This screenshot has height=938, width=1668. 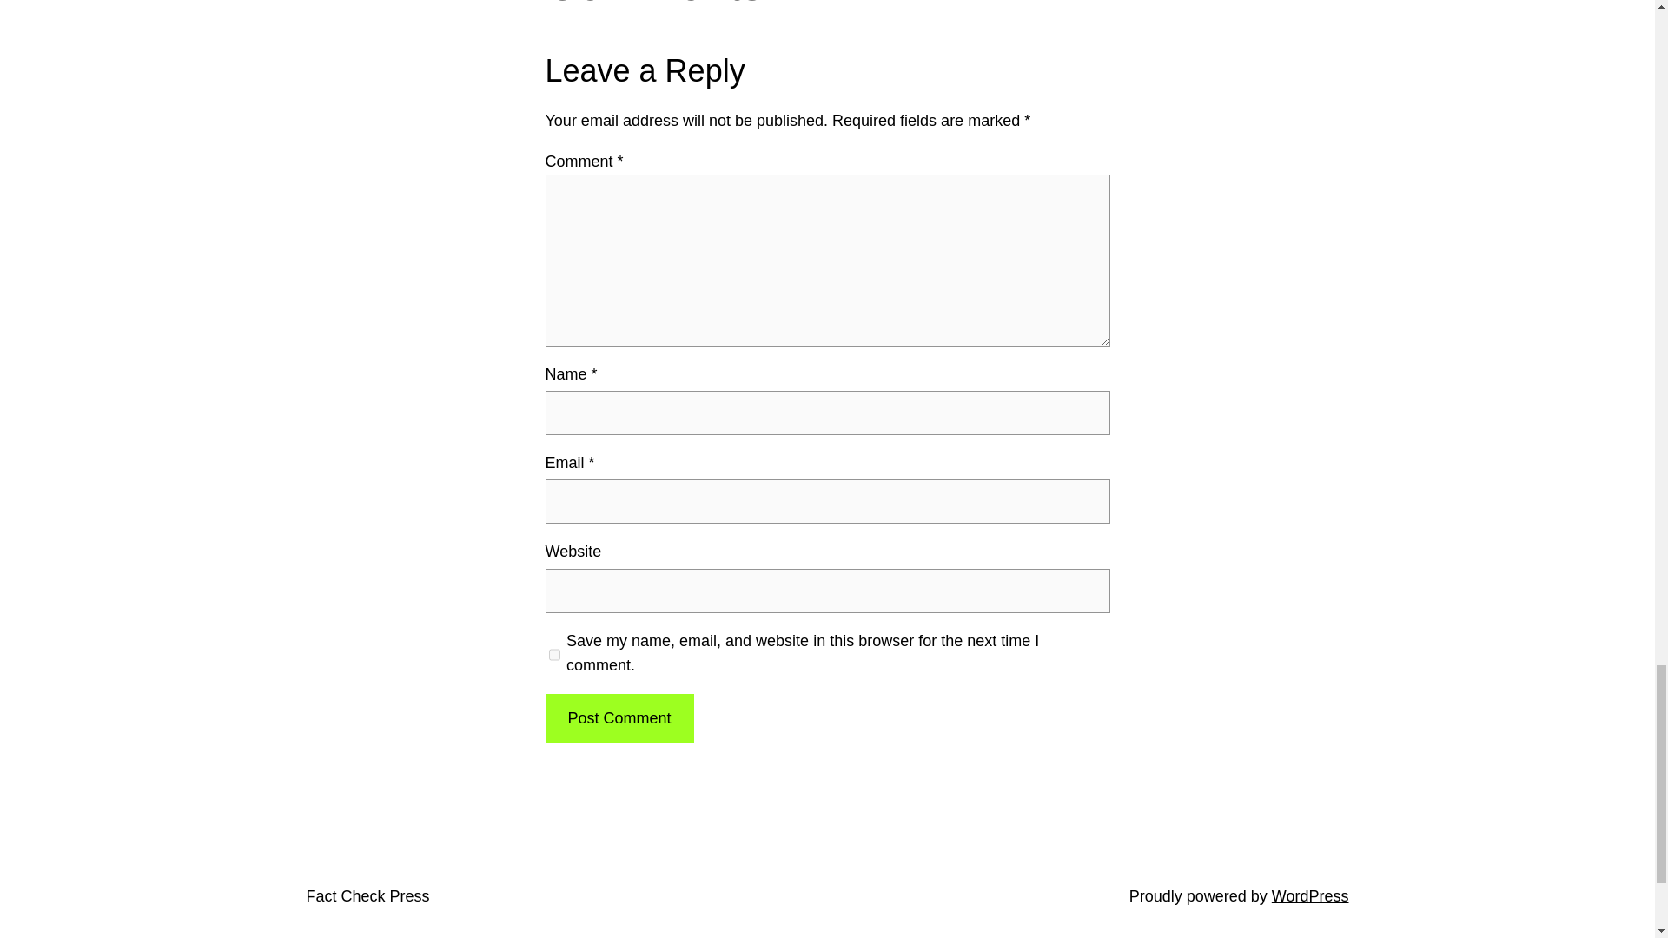 I want to click on Post Comment, so click(x=619, y=719).